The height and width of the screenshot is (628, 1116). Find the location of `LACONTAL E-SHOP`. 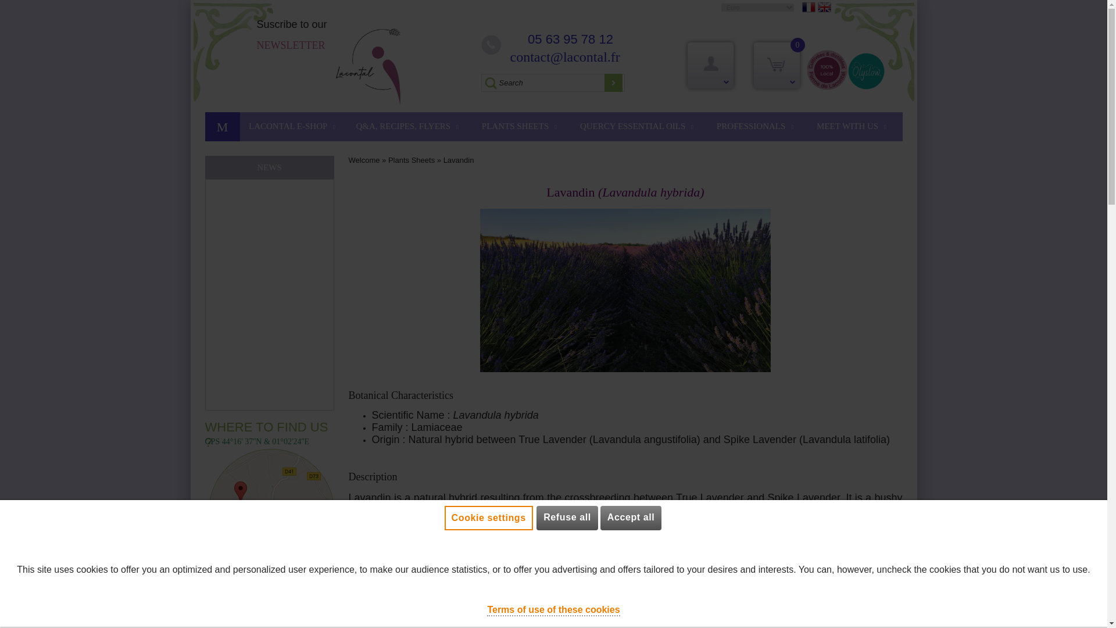

LACONTAL E-SHOP is located at coordinates (292, 127).